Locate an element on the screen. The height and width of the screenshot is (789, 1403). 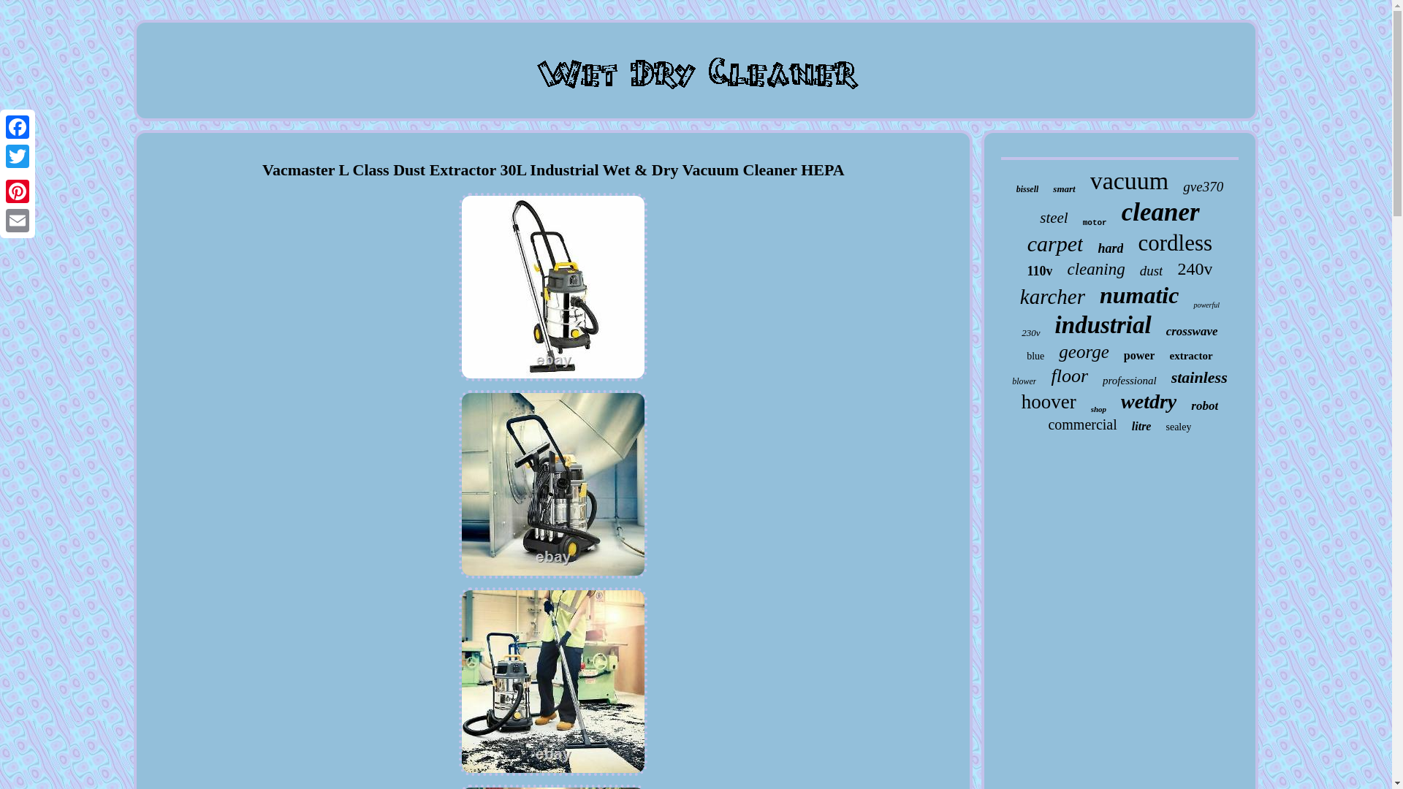
crosswave is located at coordinates (1191, 332).